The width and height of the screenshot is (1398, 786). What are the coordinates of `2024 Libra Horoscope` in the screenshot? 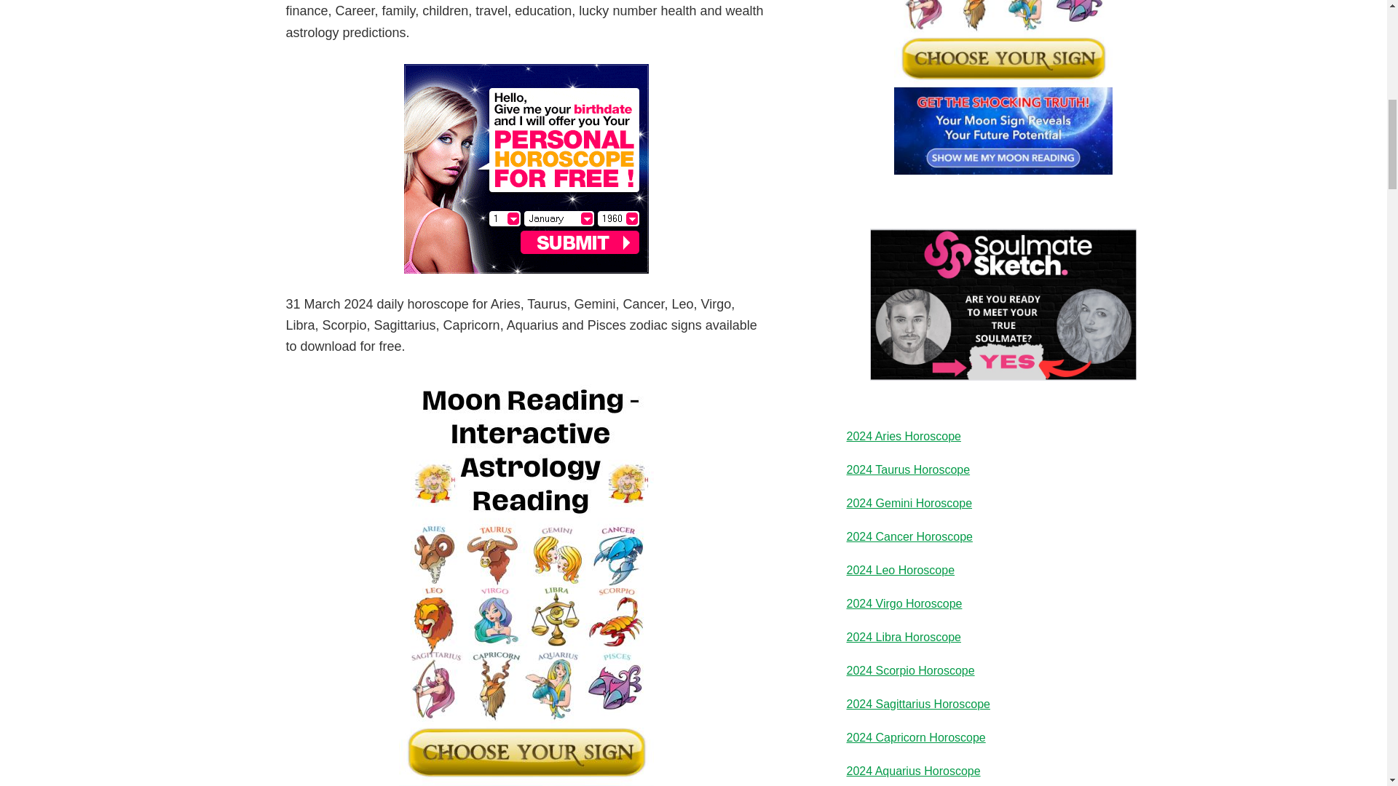 It's located at (903, 638).